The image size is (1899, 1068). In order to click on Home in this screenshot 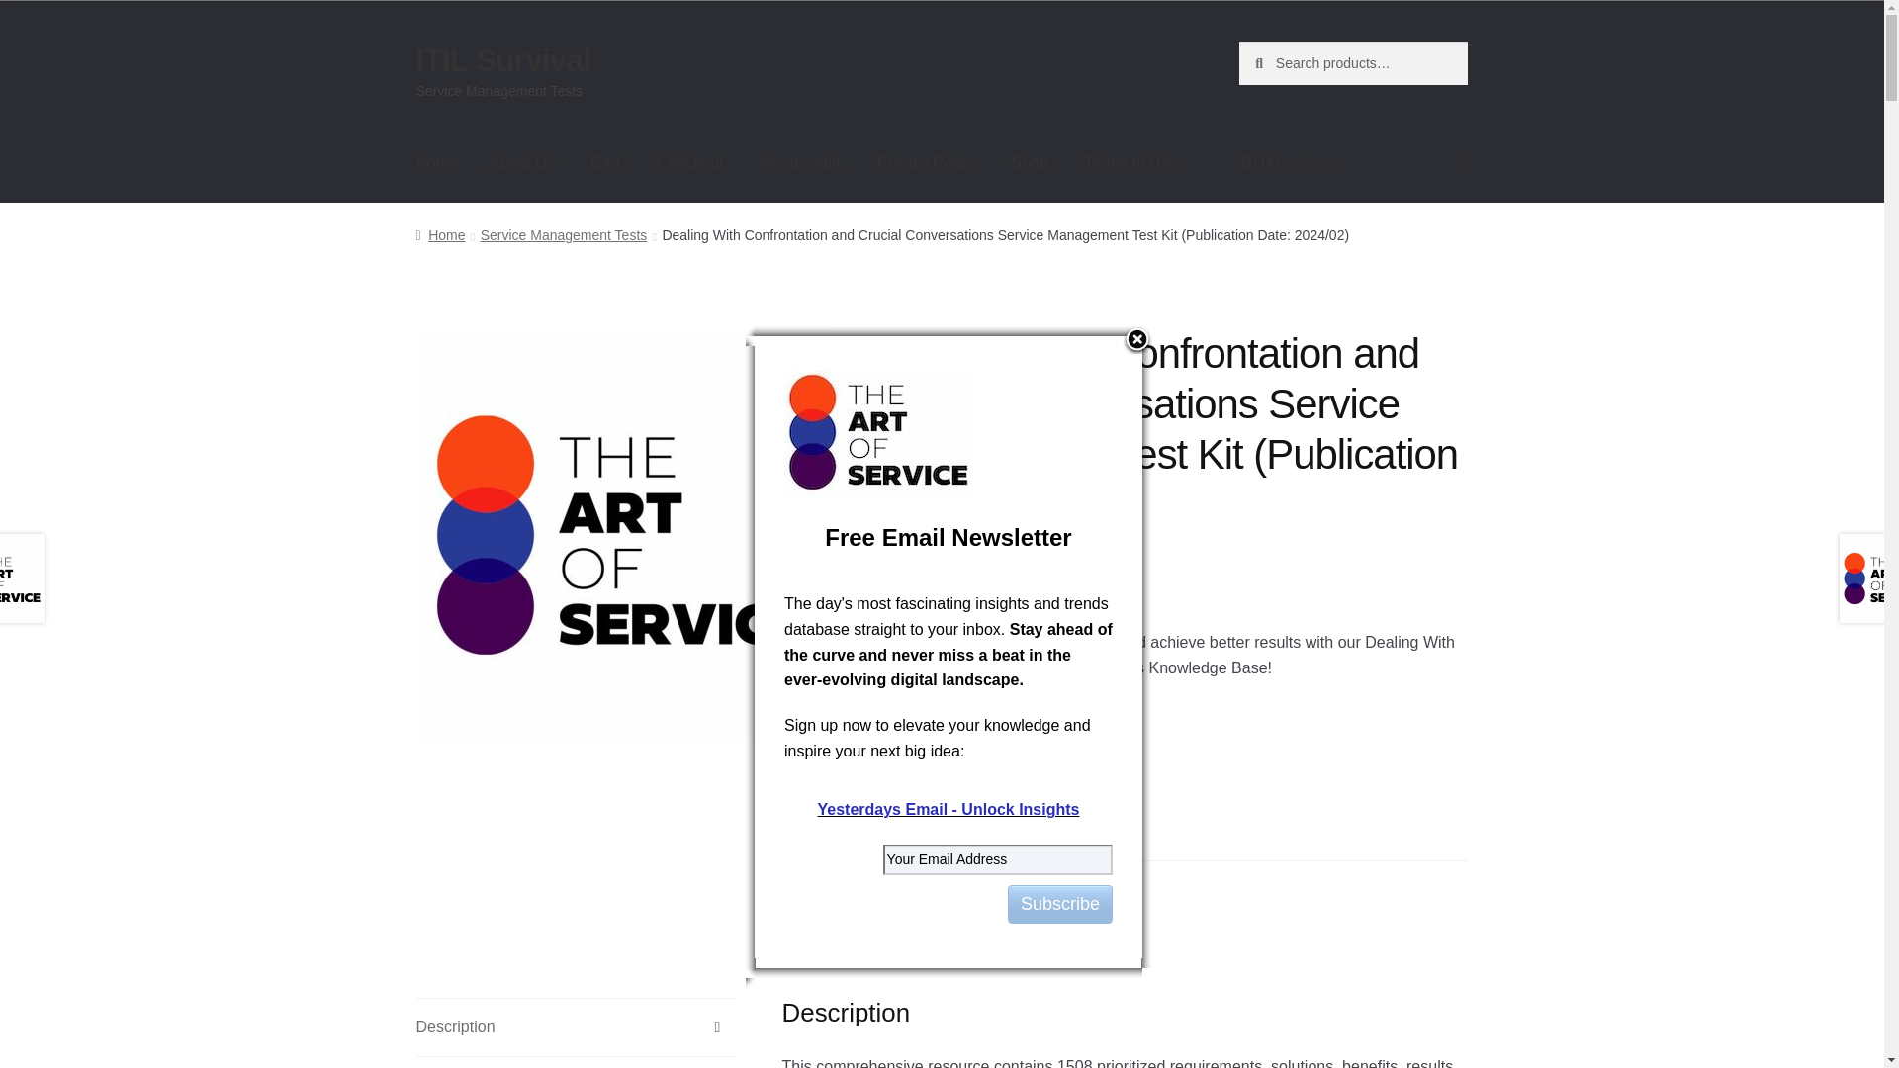, I will do `click(437, 163)`.